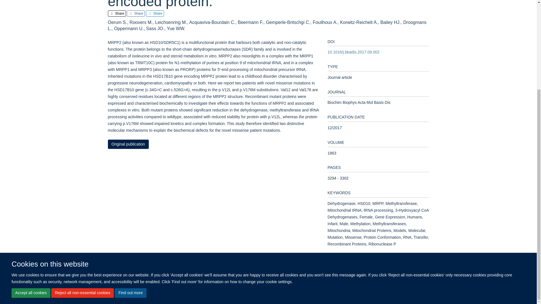 This screenshot has width=541, height=304. Describe the element at coordinates (82, 169) in the screenshot. I see `Reject all non-essential cookies` at that location.